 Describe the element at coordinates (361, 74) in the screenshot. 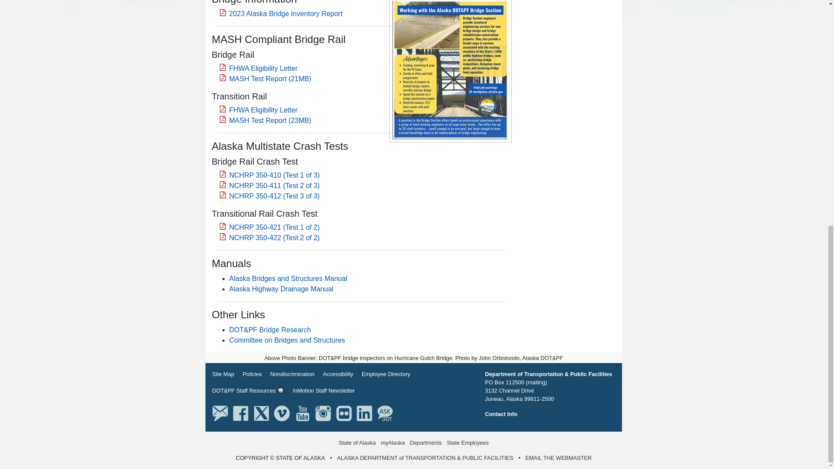

I see `PDF Document` at that location.